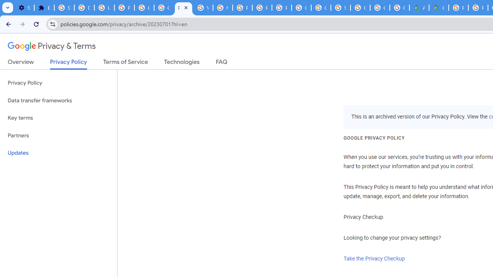  I want to click on https://scholar.google.com/, so click(223, 8).